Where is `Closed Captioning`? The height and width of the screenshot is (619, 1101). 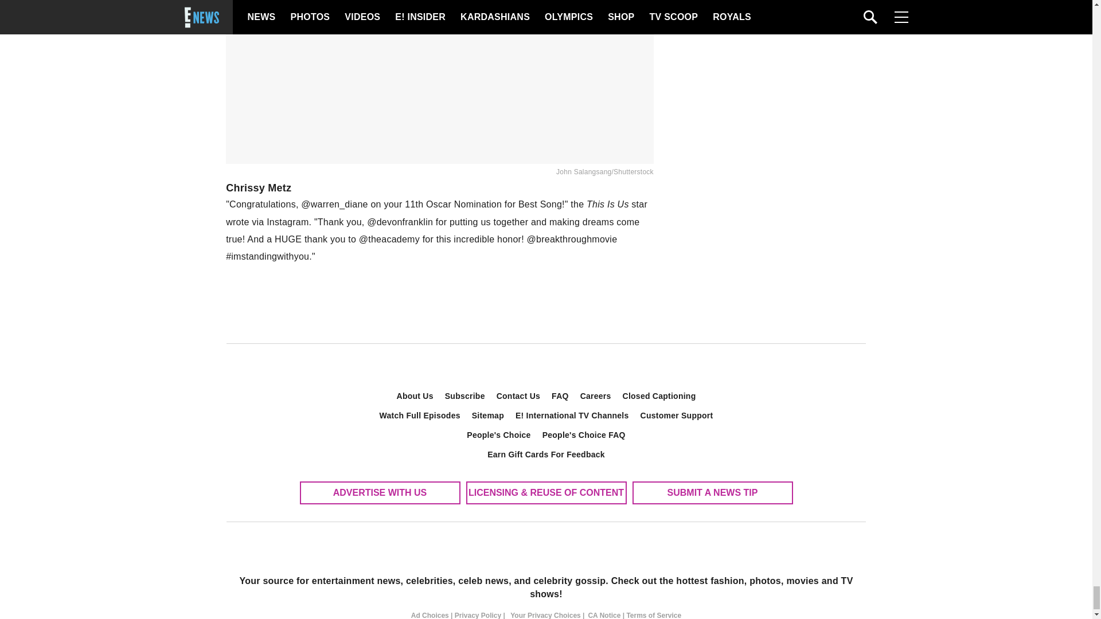
Closed Captioning is located at coordinates (659, 395).